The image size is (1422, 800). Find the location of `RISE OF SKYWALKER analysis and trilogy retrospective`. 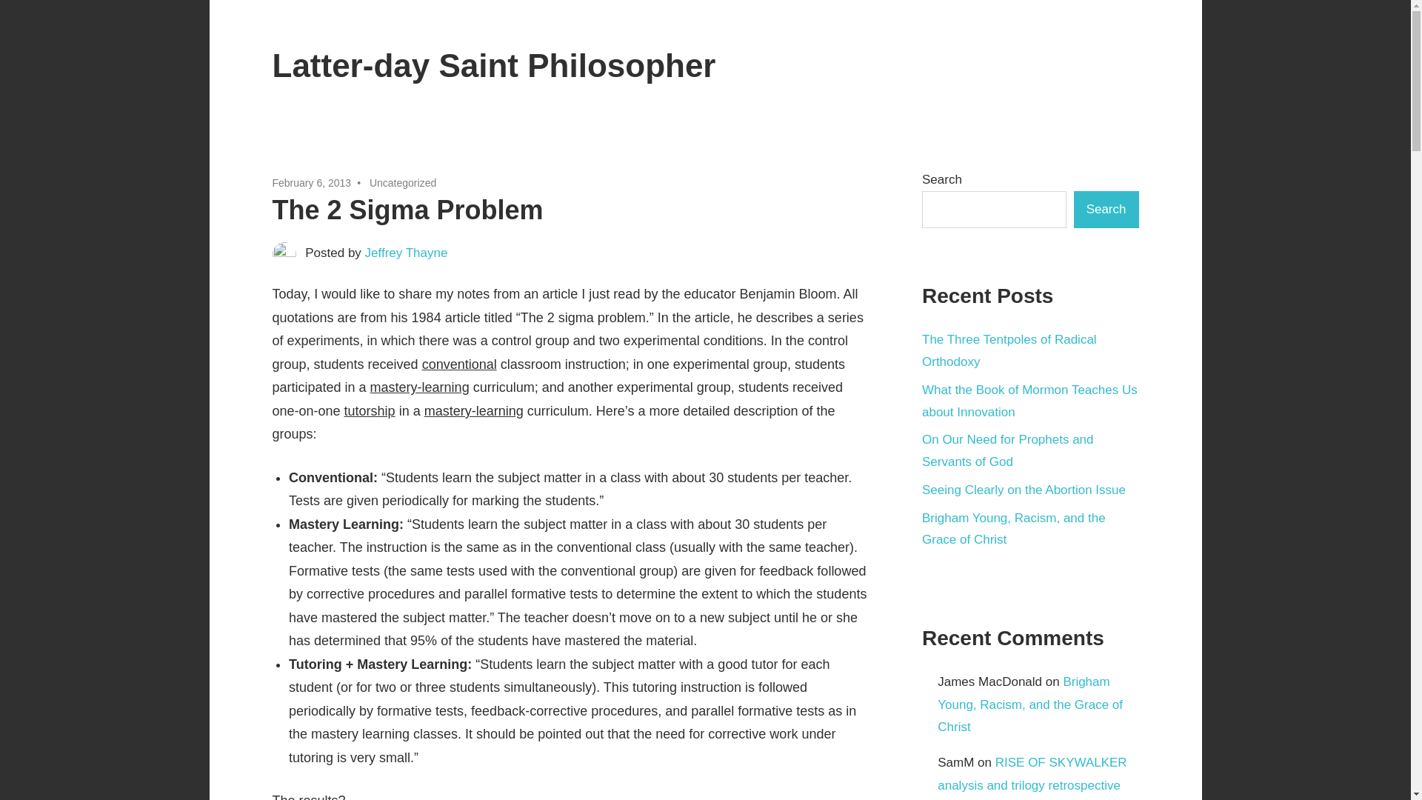

RISE OF SKYWALKER analysis and trilogy retrospective is located at coordinates (1031, 773).